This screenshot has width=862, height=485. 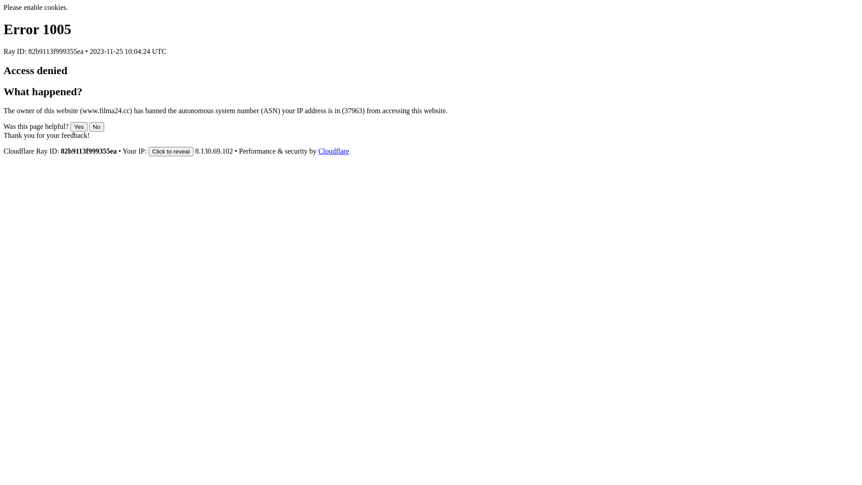 I want to click on Yes, so click(x=79, y=127).